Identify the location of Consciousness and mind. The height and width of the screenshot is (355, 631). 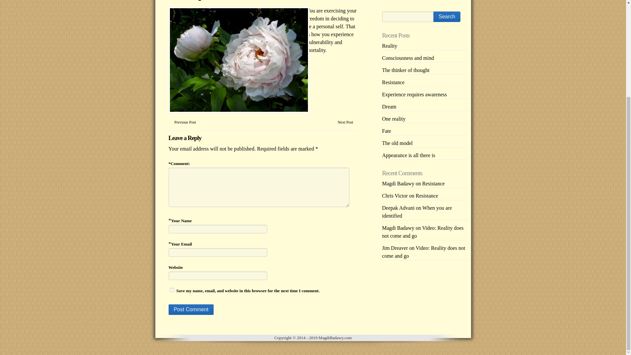
(408, 58).